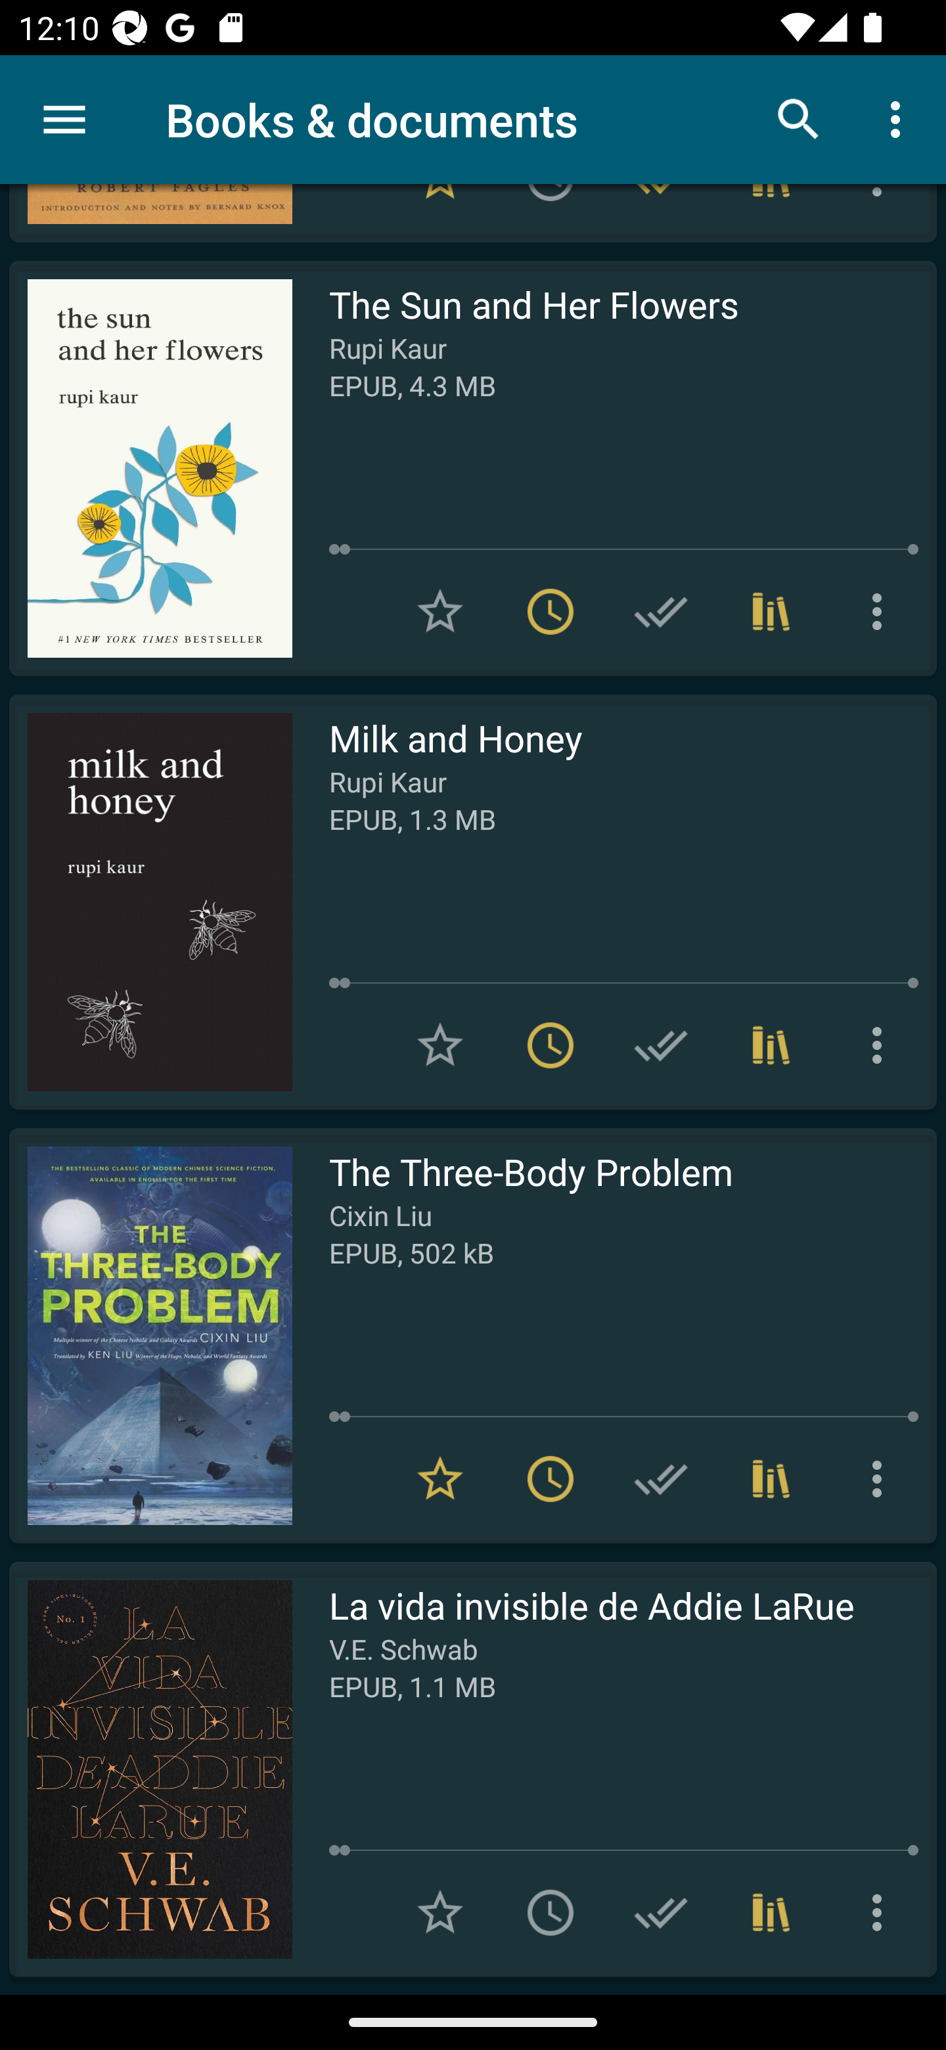 The height and width of the screenshot is (2050, 946). Describe the element at coordinates (440, 1912) in the screenshot. I see `Add to Favorites` at that location.